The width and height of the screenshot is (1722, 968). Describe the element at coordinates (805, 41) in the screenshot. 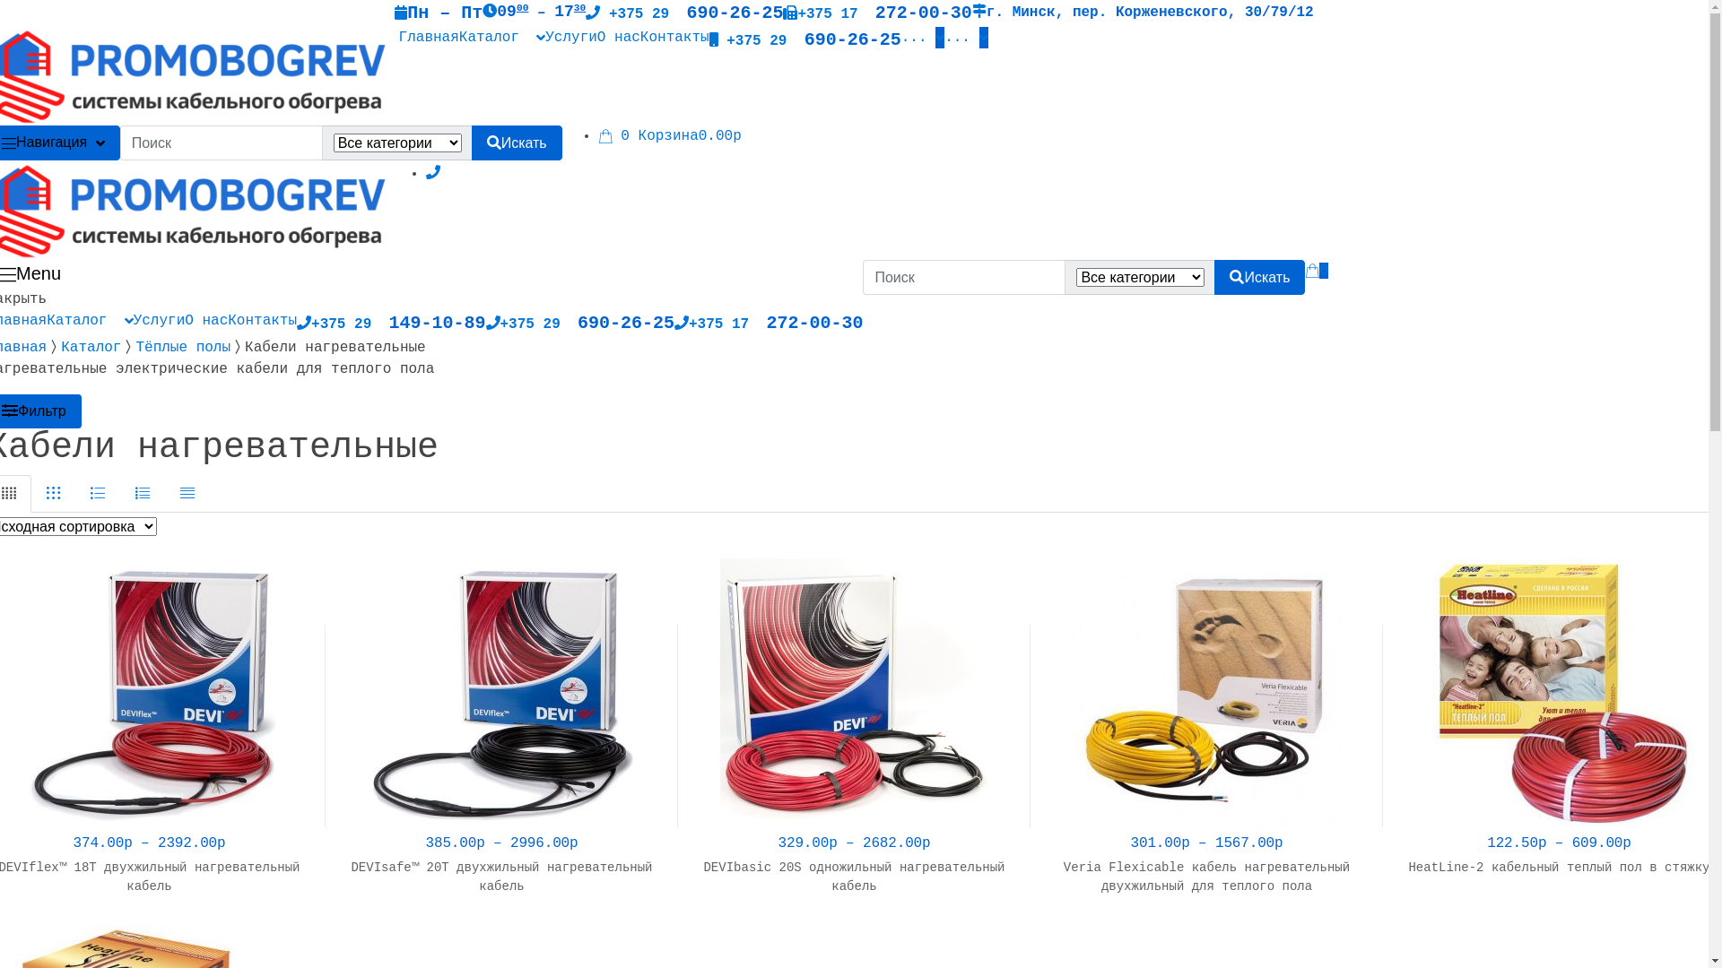

I see `+375 29  690-26-25` at that location.